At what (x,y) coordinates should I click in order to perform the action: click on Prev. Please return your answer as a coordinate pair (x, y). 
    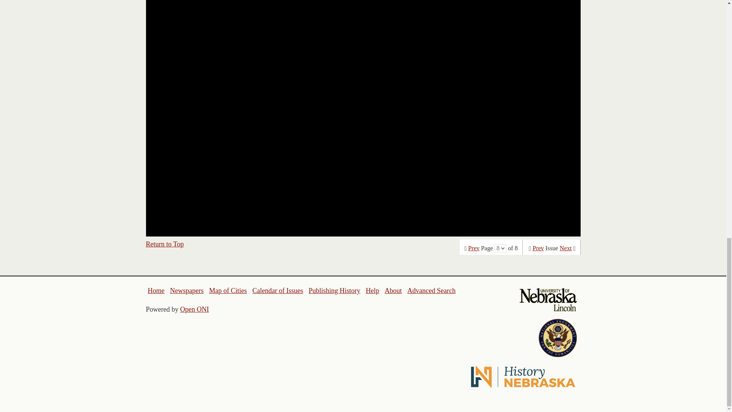
    Looking at the image, I should click on (538, 248).